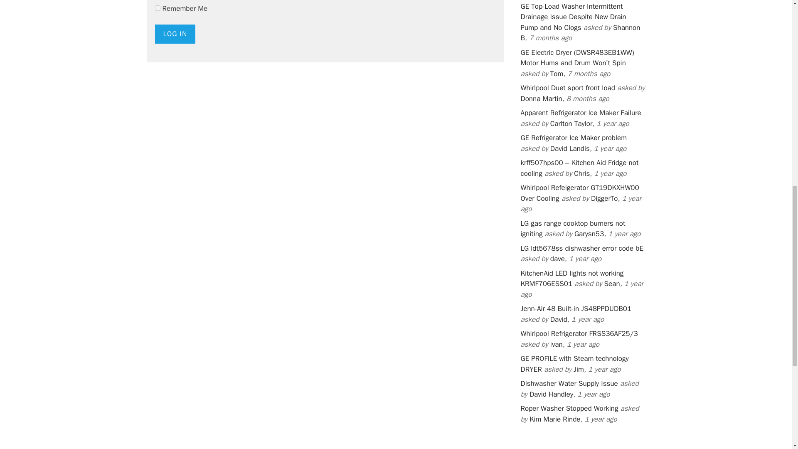 The width and height of the screenshot is (798, 449). What do you see at coordinates (580, 113) in the screenshot?
I see `Apparent Refrigerator Ice Maker Failure` at bounding box center [580, 113].